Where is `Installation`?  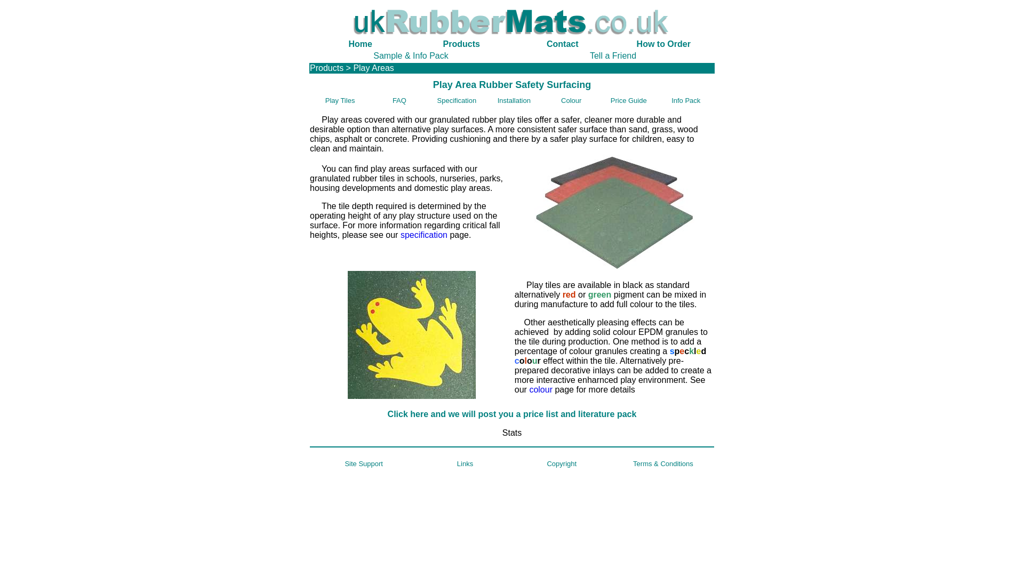 Installation is located at coordinates (514, 100).